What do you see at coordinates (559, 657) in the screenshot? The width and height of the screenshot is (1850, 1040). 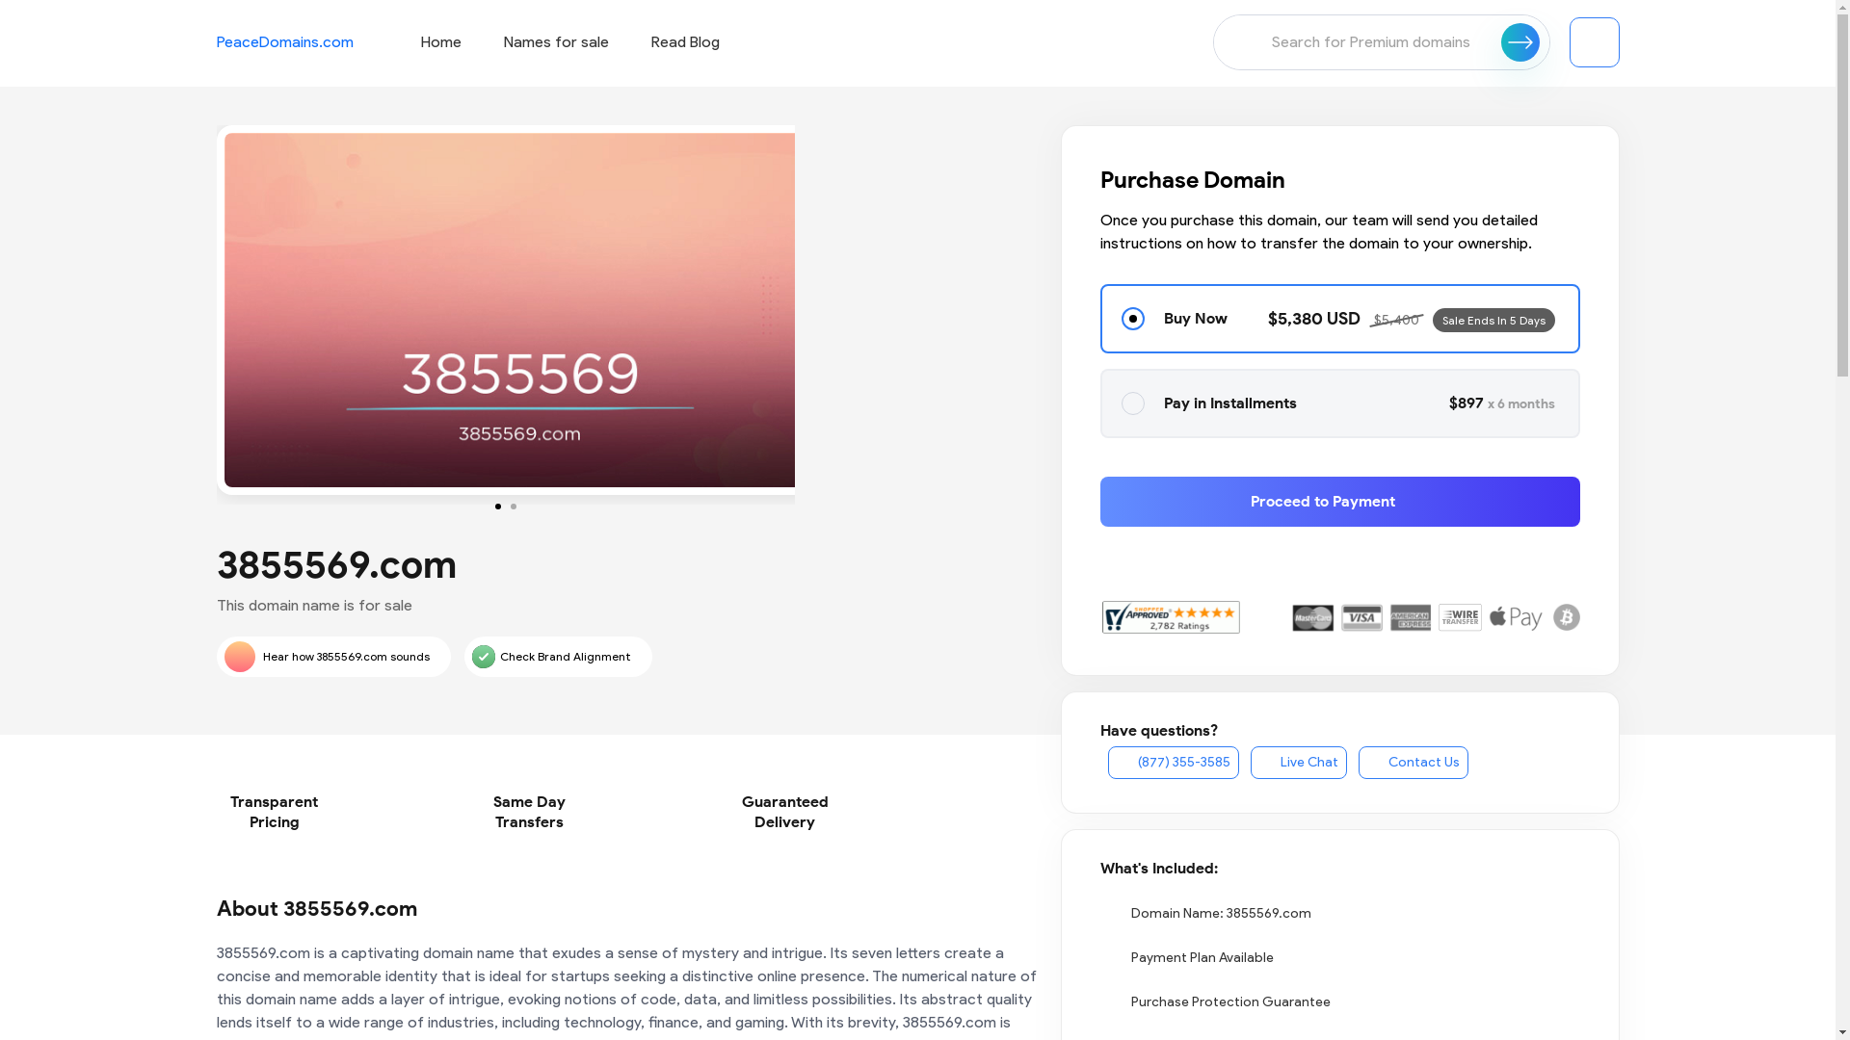 I see `Check Brand Alignment` at bounding box center [559, 657].